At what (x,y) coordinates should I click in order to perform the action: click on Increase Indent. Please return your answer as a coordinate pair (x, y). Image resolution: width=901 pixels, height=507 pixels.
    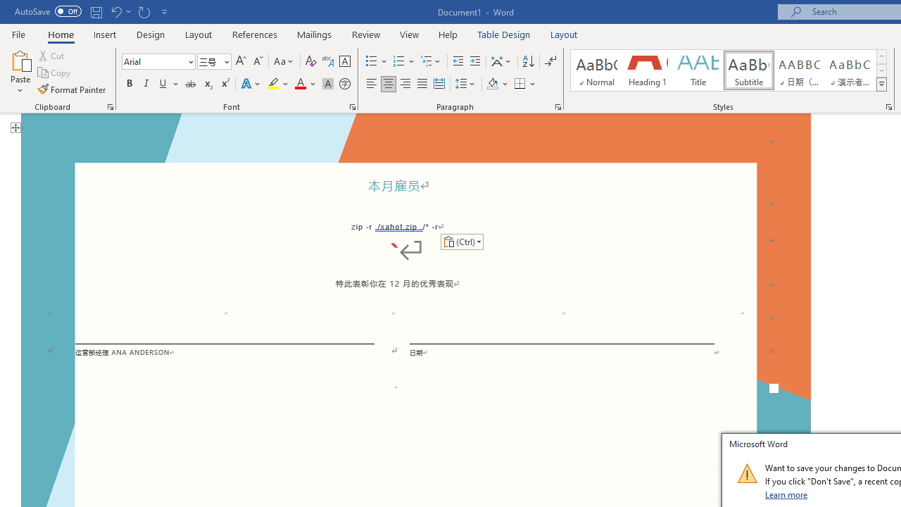
    Looking at the image, I should click on (475, 62).